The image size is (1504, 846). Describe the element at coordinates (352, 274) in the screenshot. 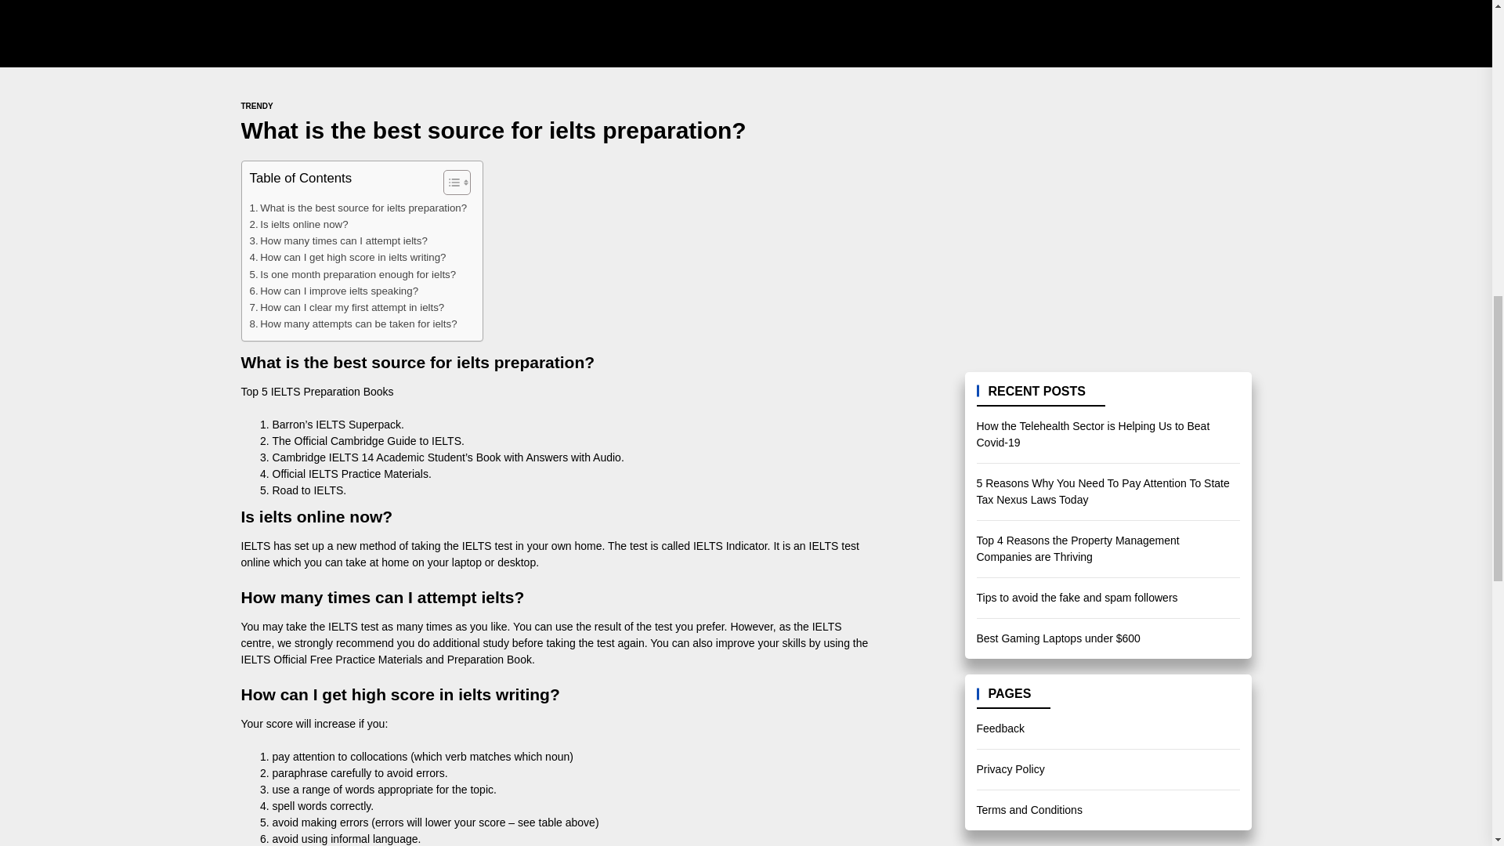

I see `Is one month preparation enough for ielts?` at that location.